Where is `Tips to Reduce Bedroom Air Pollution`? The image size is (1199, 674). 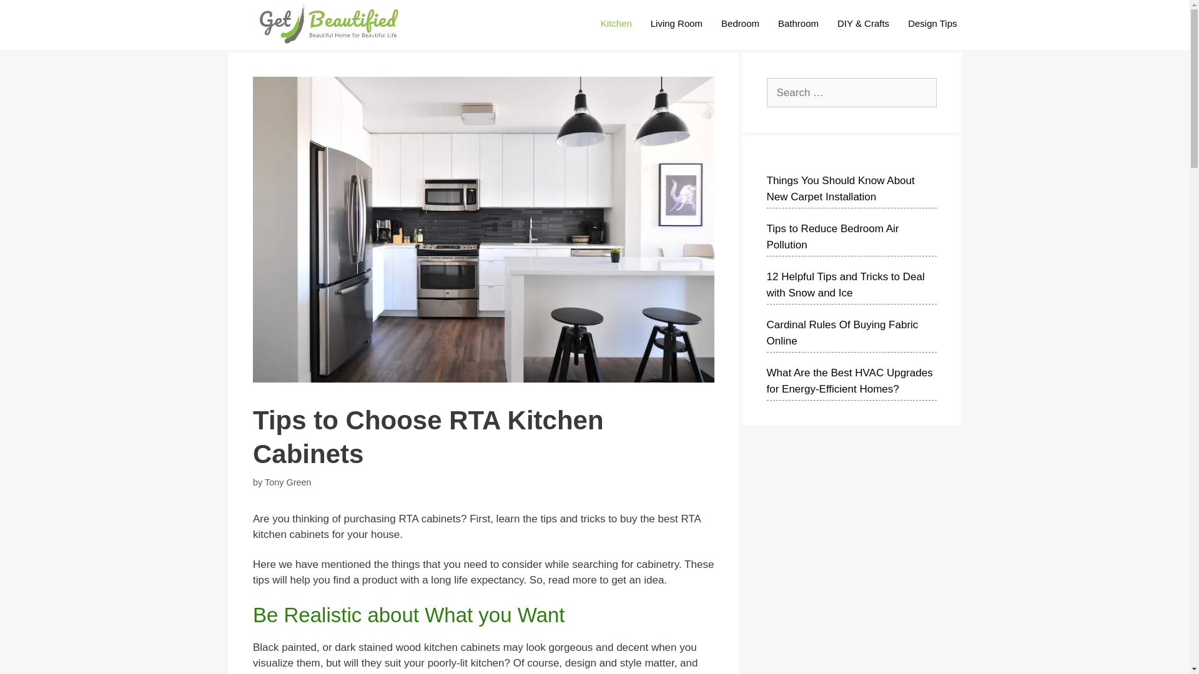
Tips to Reduce Bedroom Air Pollution is located at coordinates (833, 237).